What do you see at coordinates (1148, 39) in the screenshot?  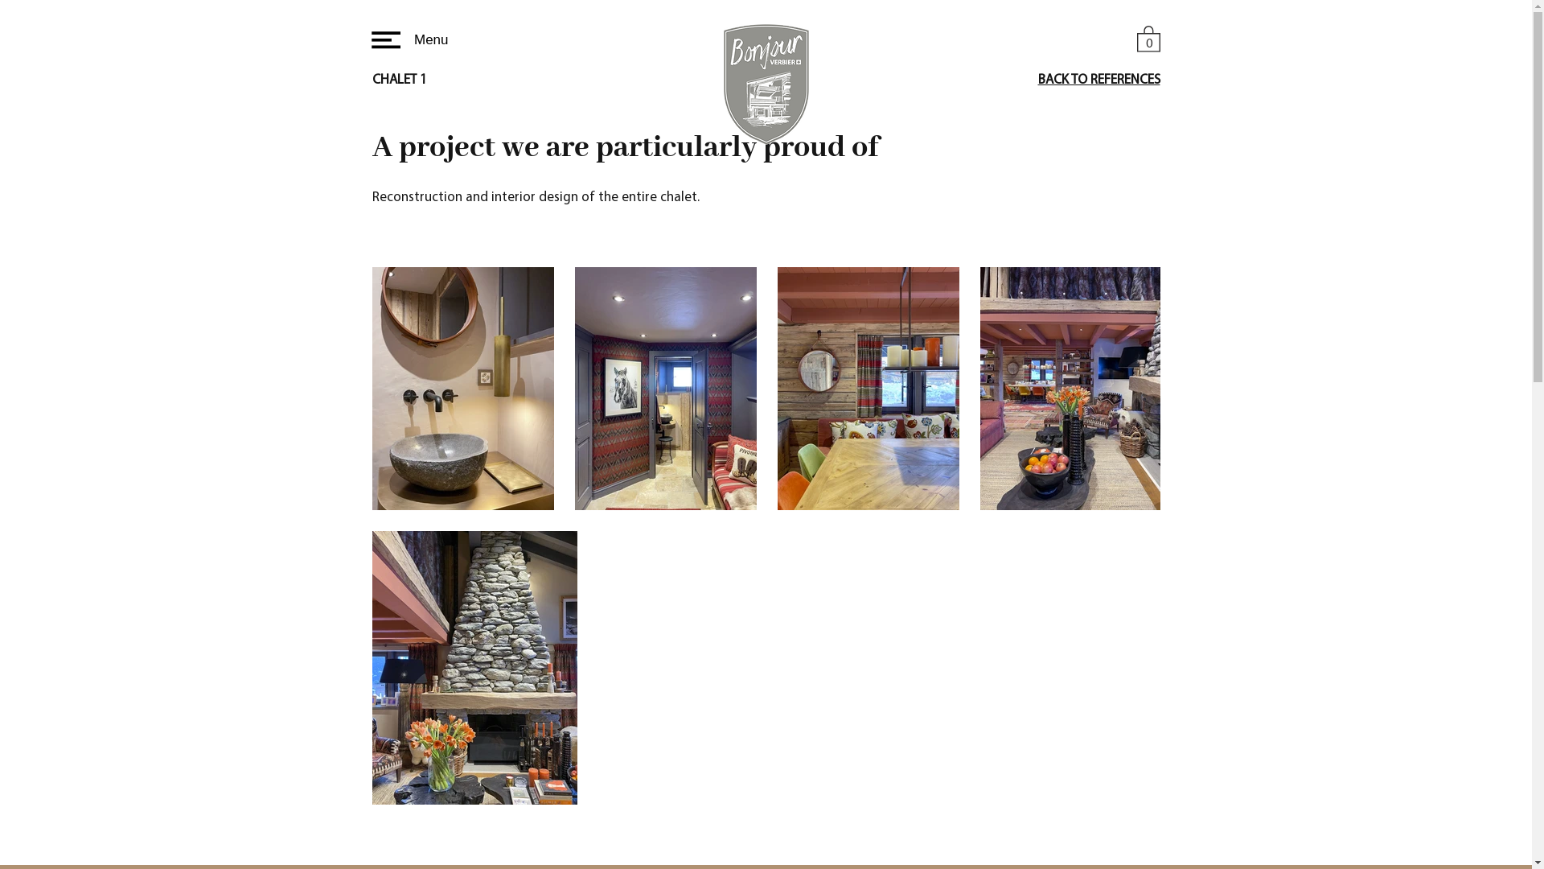 I see `0` at bounding box center [1148, 39].